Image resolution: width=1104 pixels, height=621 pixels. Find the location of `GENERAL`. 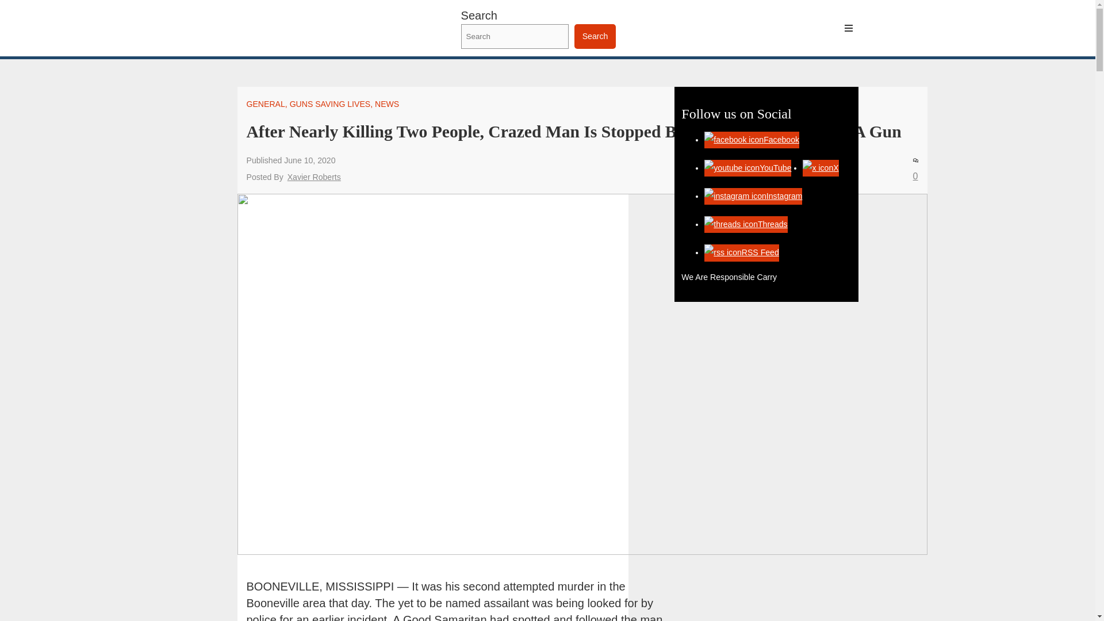

GENERAL is located at coordinates (266, 103).